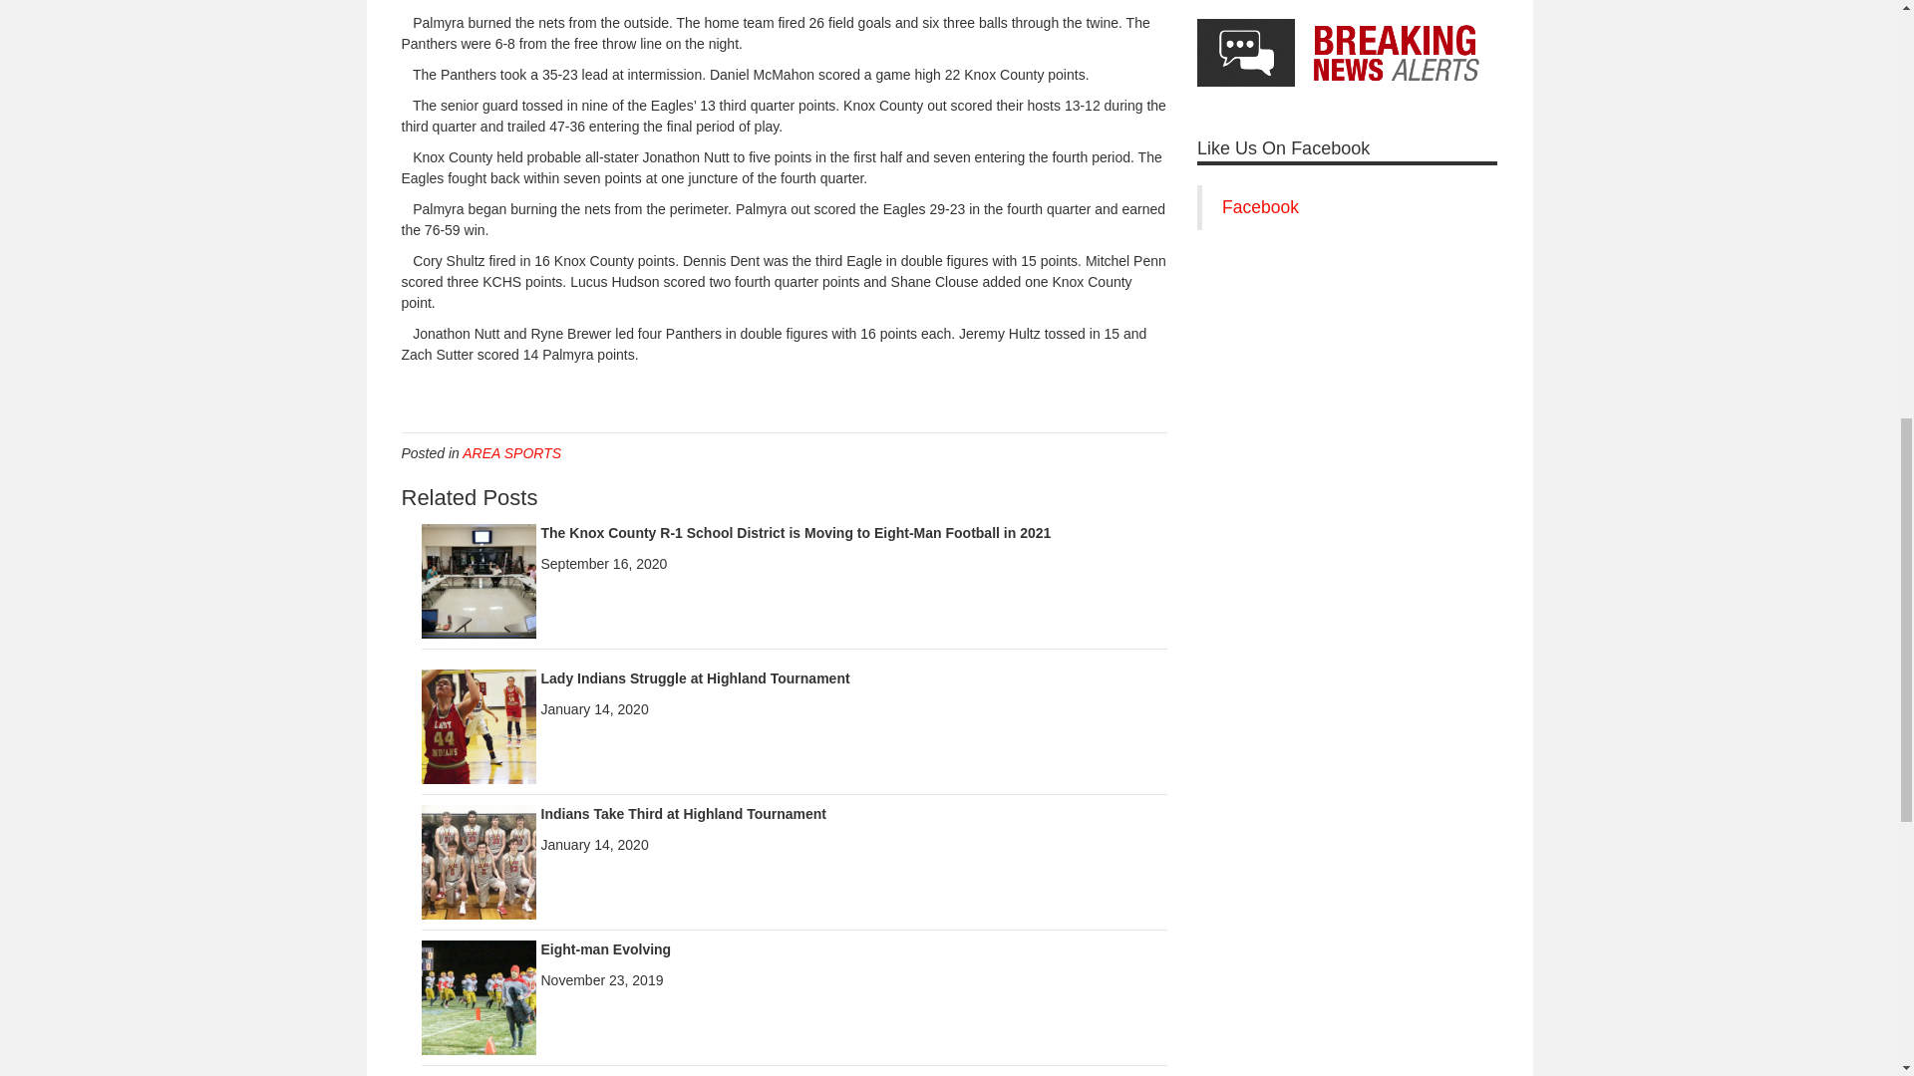 The width and height of the screenshot is (1914, 1076). I want to click on Eight-man Evolving, so click(478, 996).